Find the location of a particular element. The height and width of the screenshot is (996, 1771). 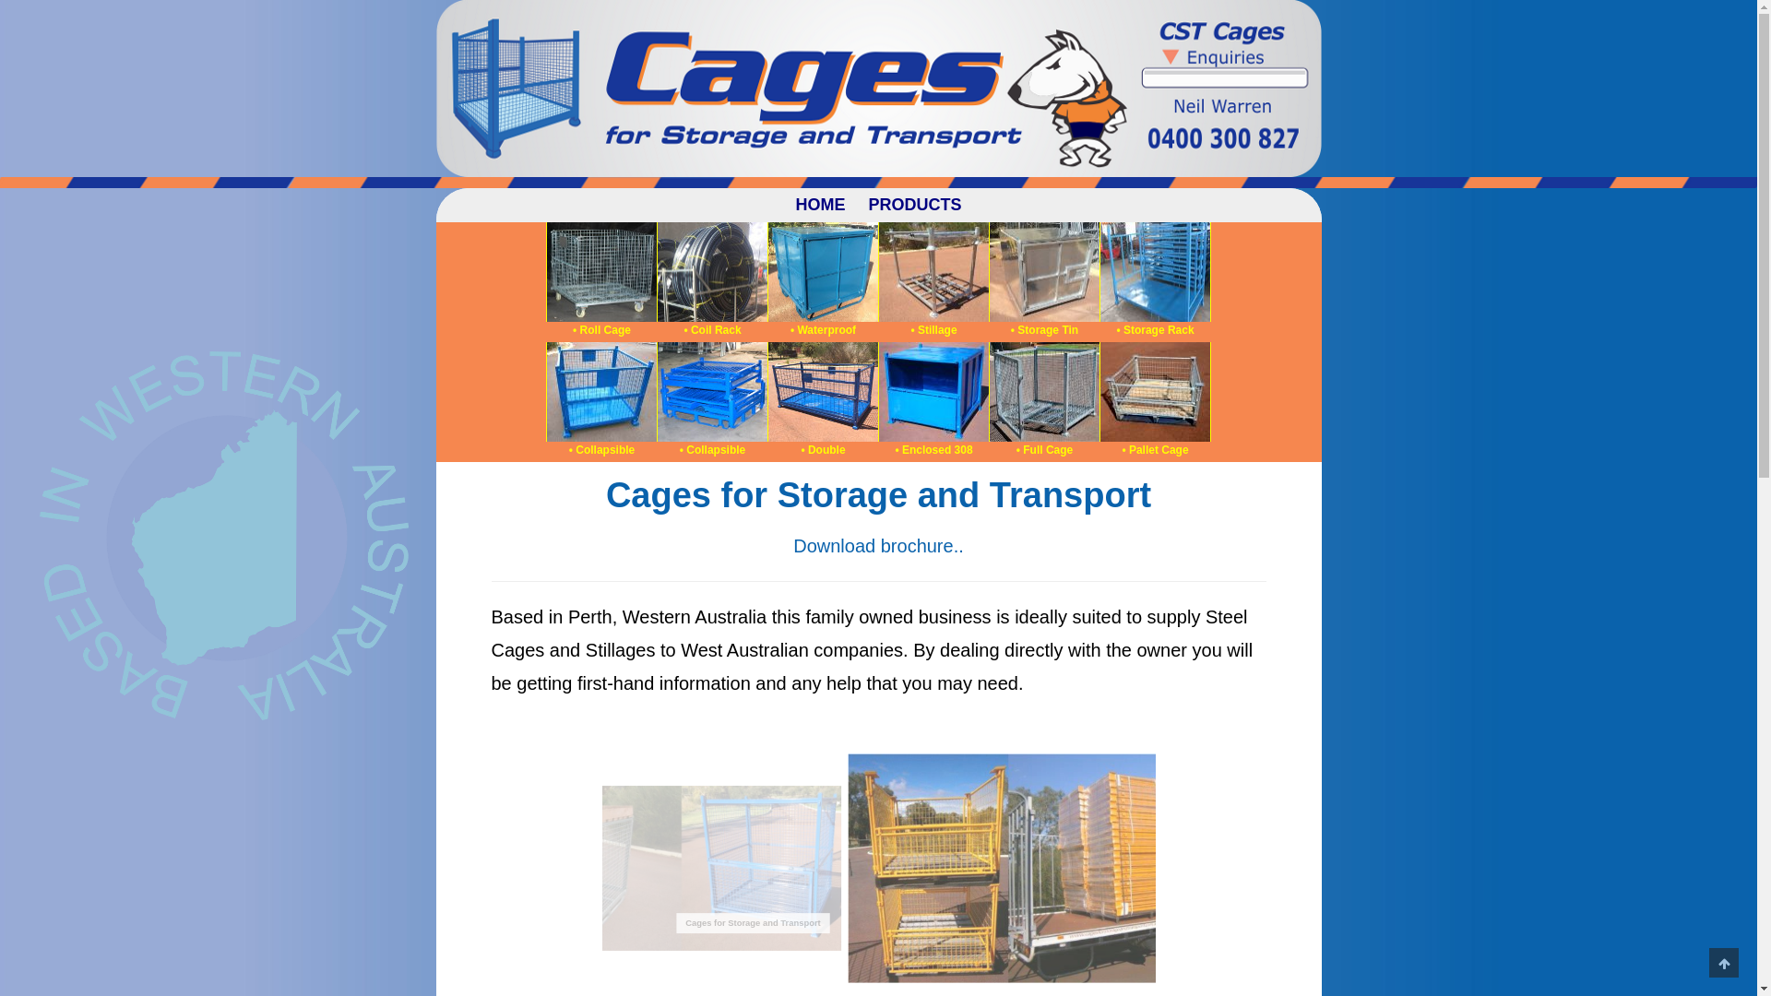

Storage Rack is located at coordinates (1155, 272).